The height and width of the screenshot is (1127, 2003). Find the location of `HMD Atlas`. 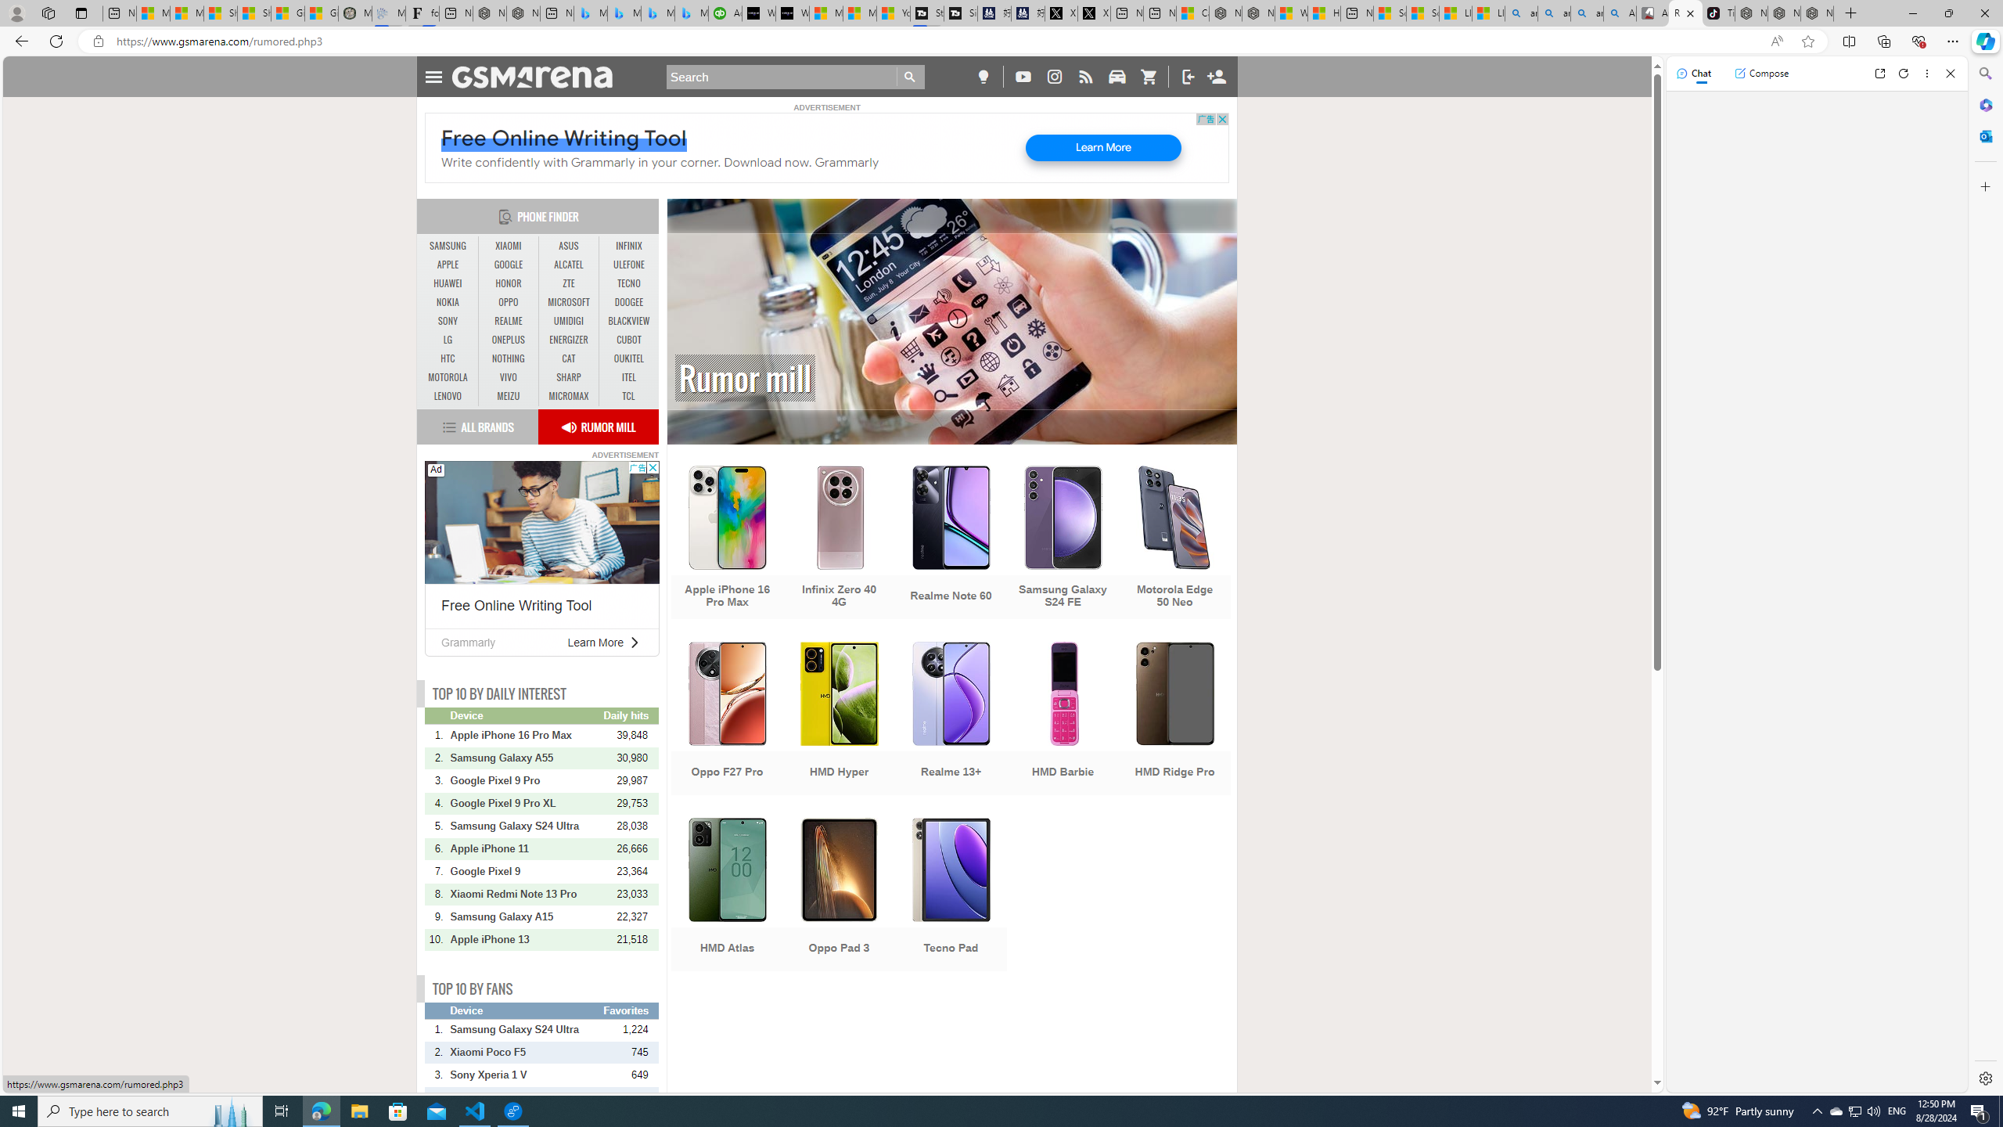

HMD Atlas is located at coordinates (726, 896).